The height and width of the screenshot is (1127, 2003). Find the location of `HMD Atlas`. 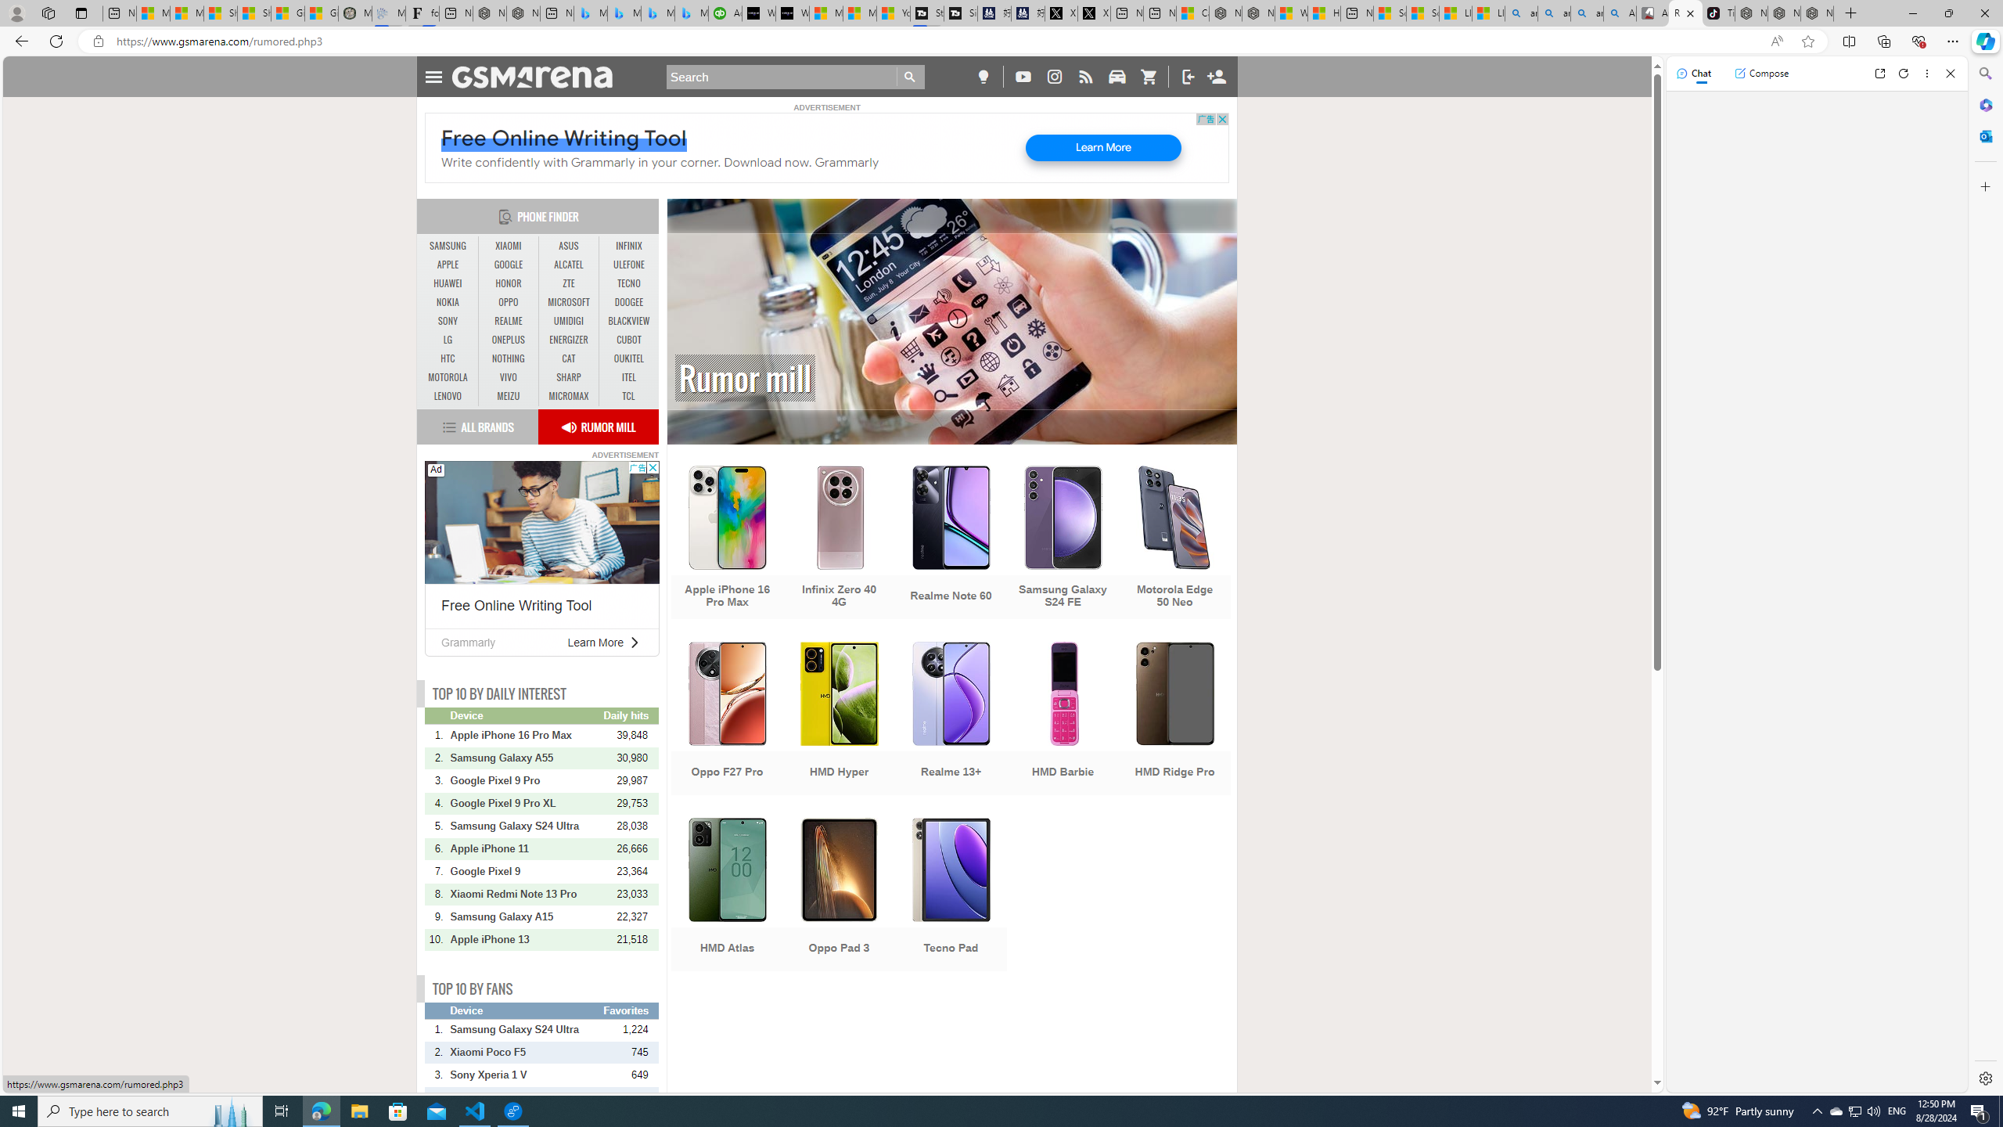

HMD Atlas is located at coordinates (726, 896).